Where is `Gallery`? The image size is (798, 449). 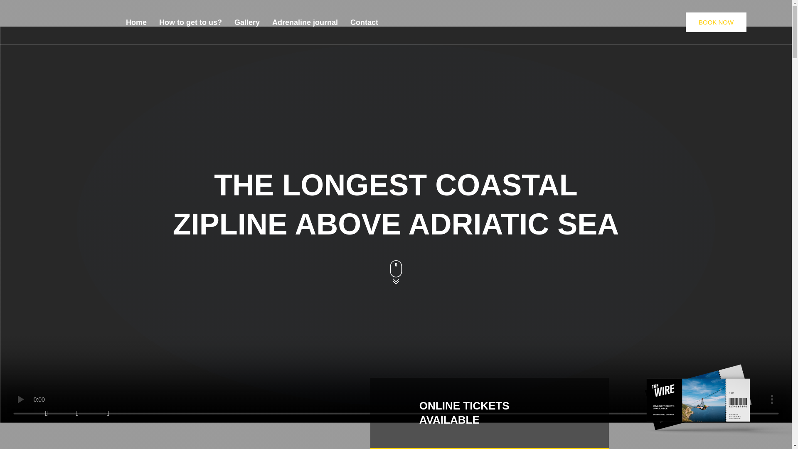 Gallery is located at coordinates (247, 22).